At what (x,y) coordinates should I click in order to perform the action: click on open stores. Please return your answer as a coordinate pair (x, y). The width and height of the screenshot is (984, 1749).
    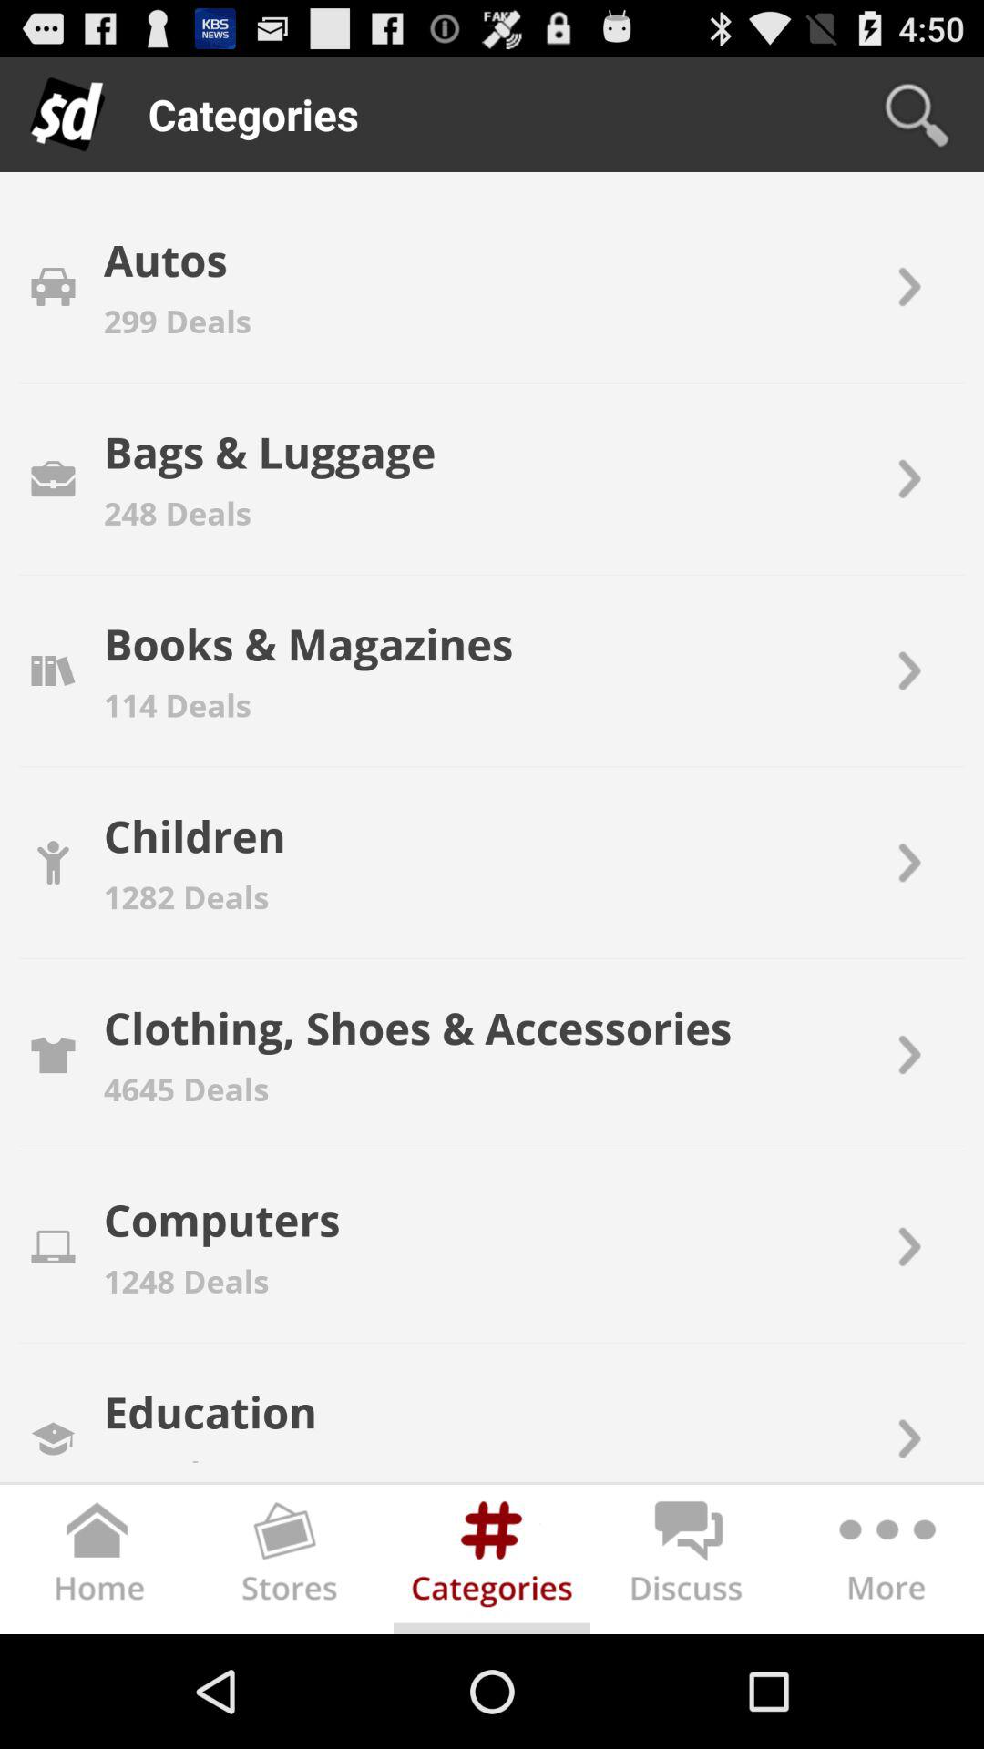
    Looking at the image, I should click on (295, 1563).